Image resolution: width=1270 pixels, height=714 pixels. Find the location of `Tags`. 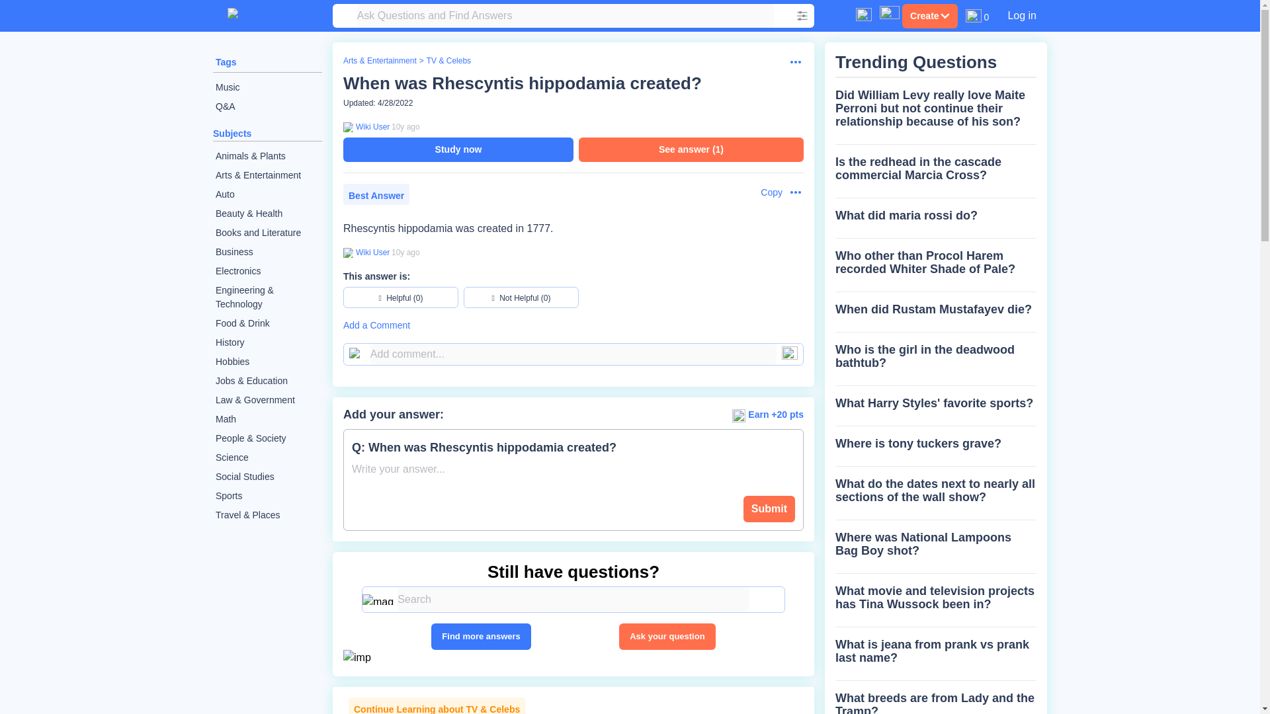

Tags is located at coordinates (226, 62).